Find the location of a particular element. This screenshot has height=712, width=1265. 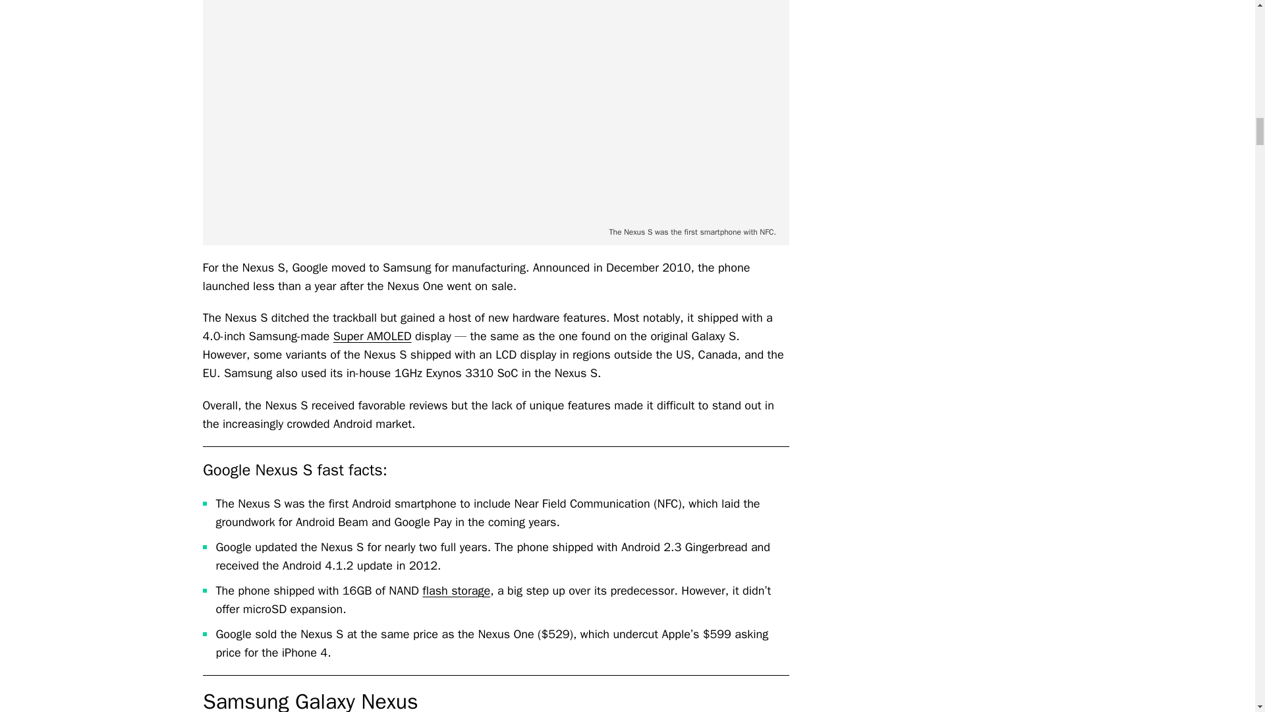

Super AMOLED is located at coordinates (373, 336).